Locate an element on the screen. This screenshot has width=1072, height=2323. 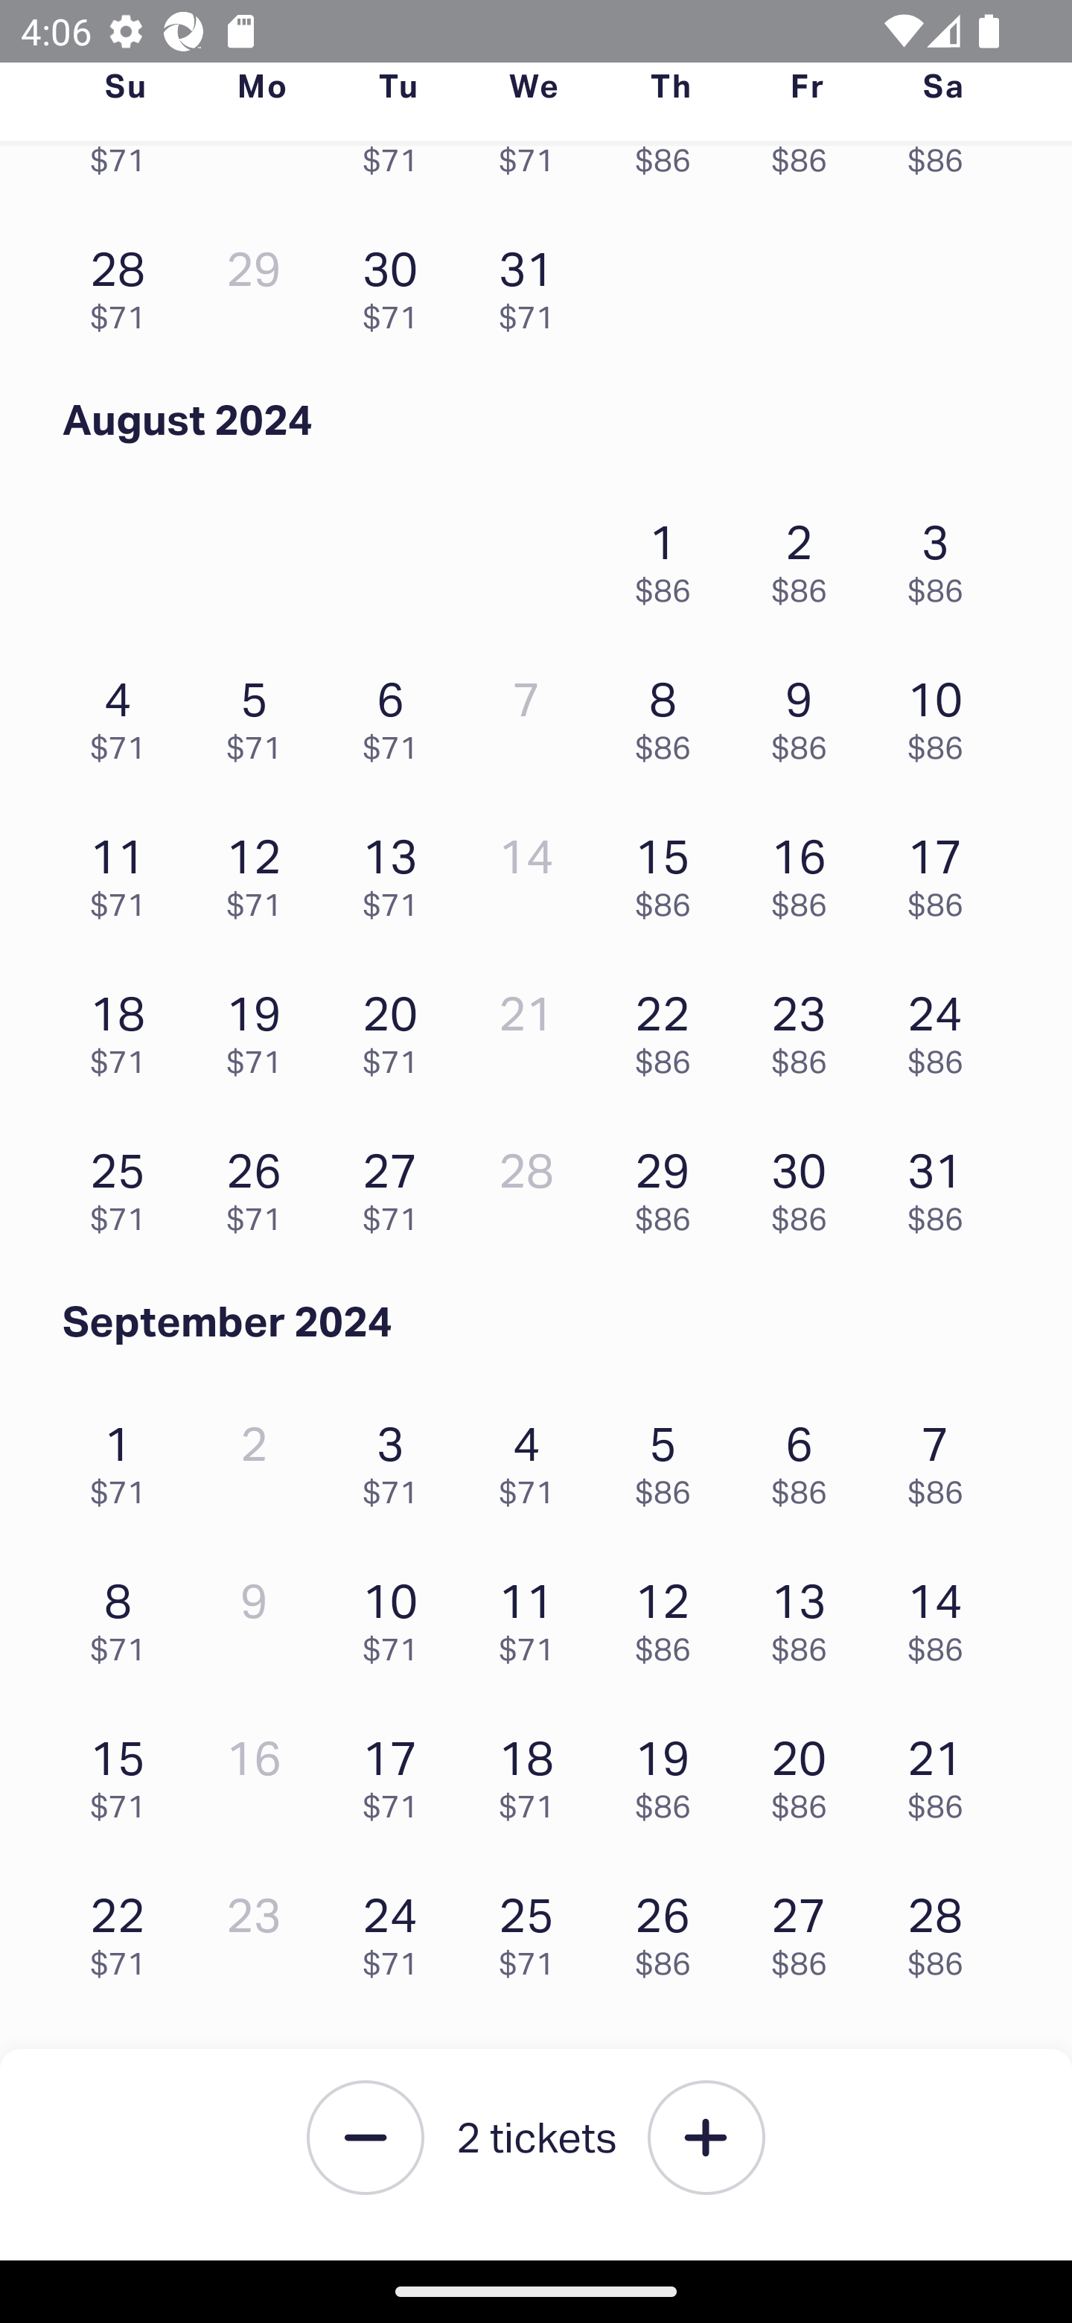
27 $86 is located at coordinates (806, 1928).